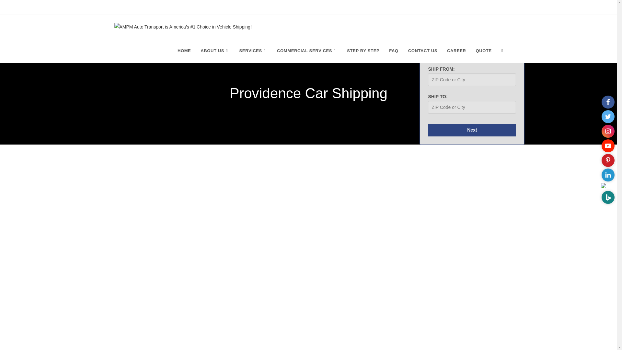 The width and height of the screenshot is (622, 350). I want to click on Enter a location, so click(472, 107).